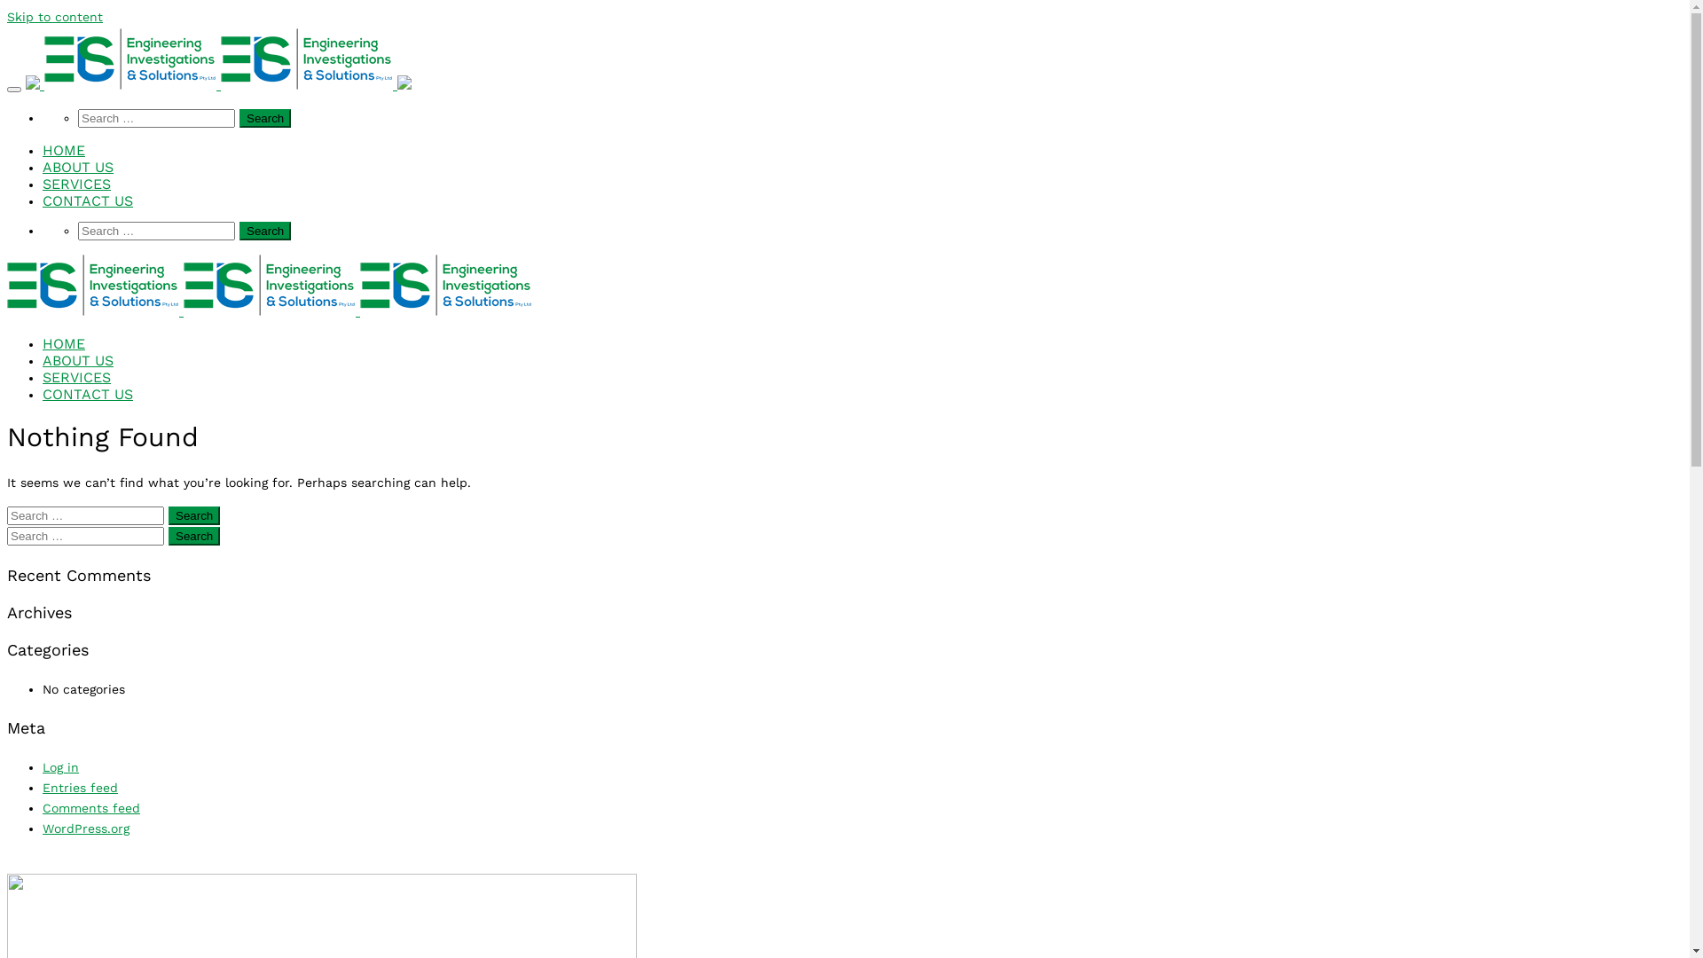  What do you see at coordinates (862, 395) in the screenshot?
I see `CONTACT US` at bounding box center [862, 395].